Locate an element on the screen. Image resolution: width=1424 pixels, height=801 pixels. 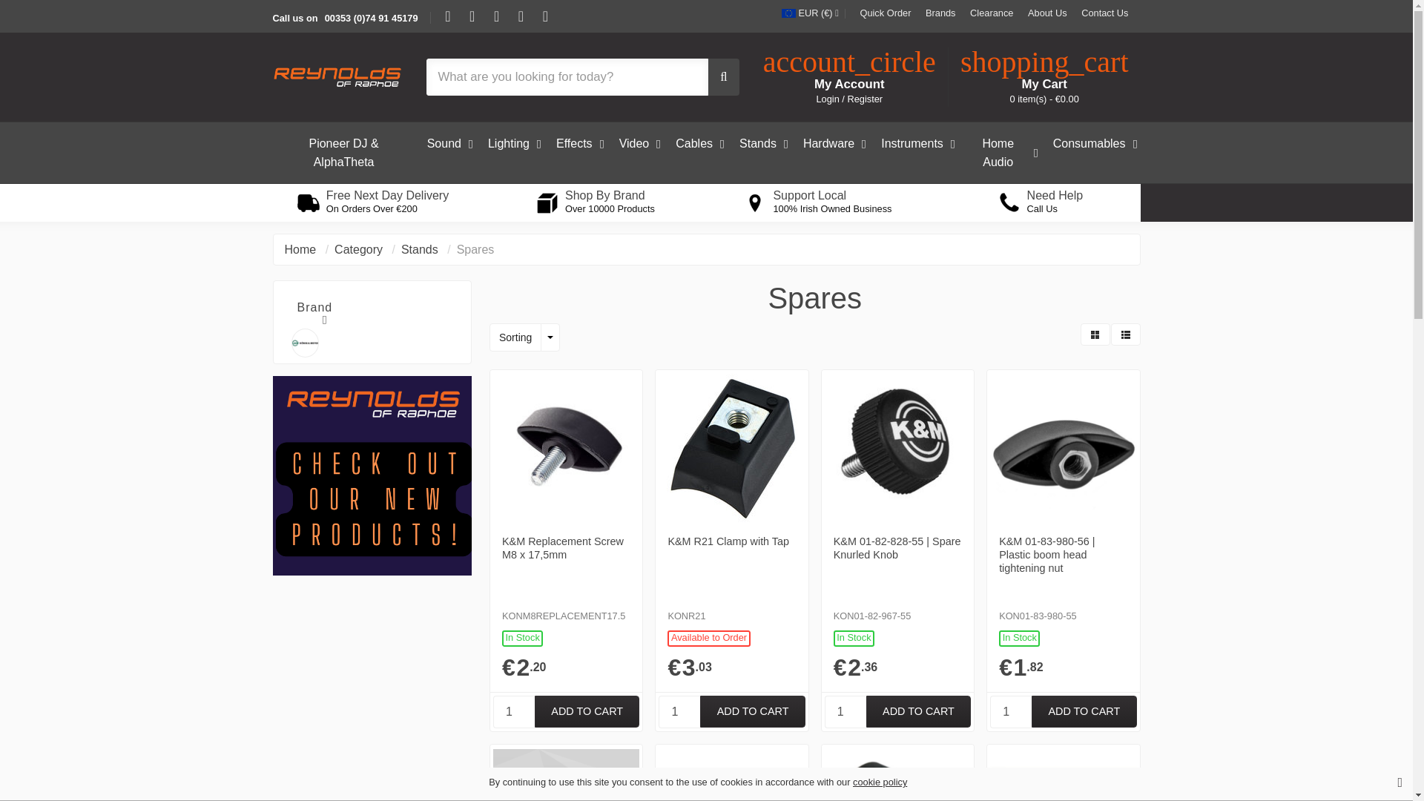
Contact Us is located at coordinates (1104, 13).